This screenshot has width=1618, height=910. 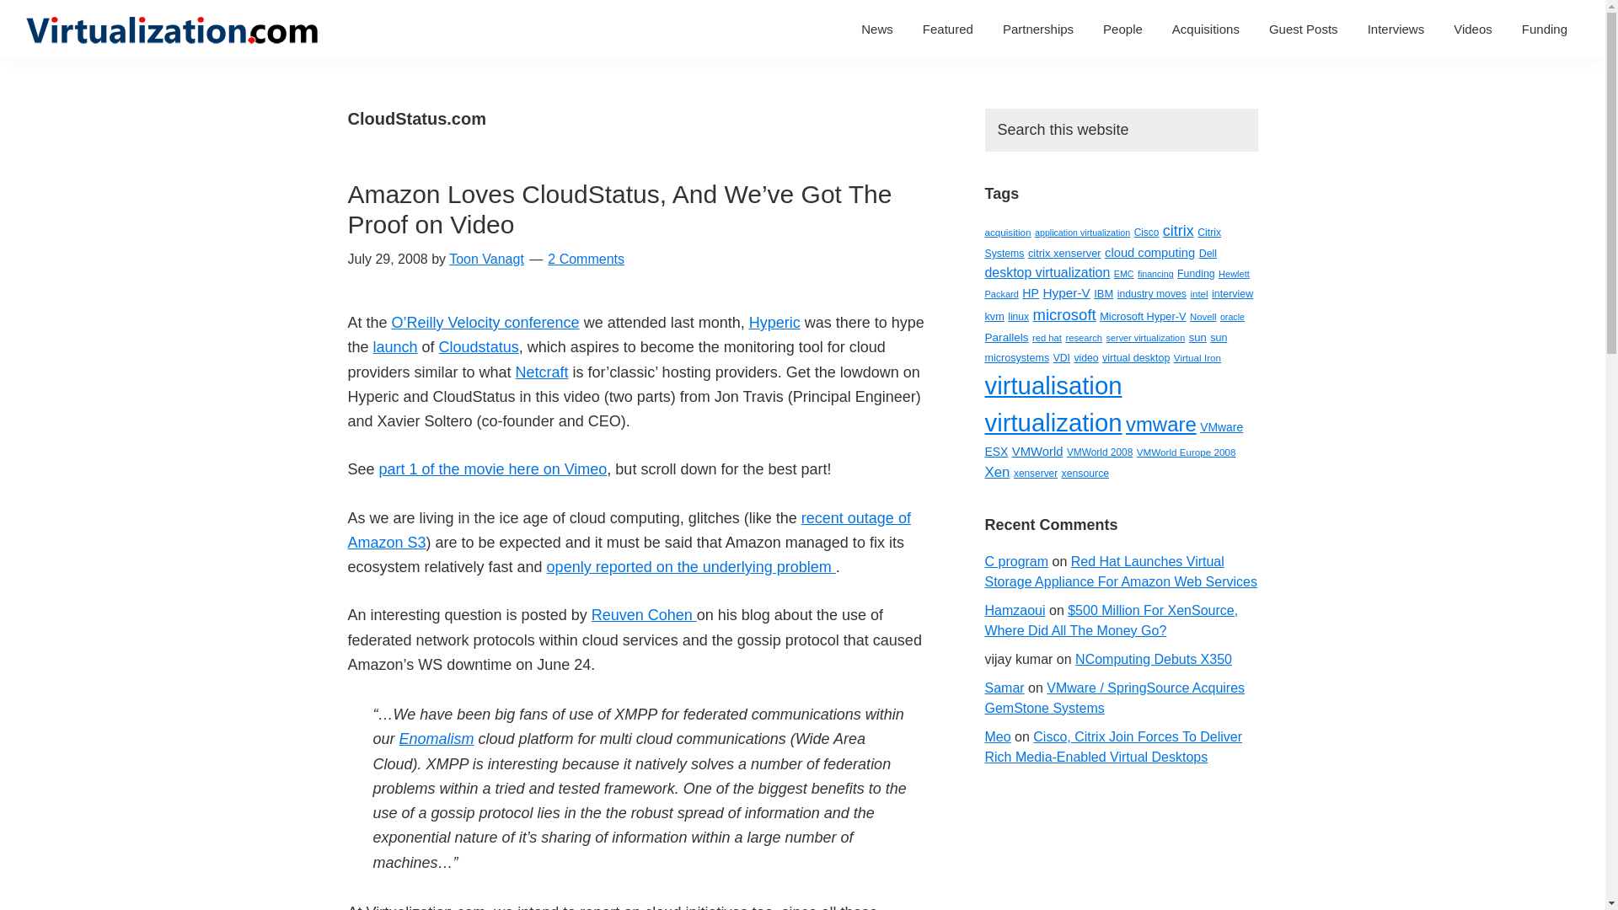 What do you see at coordinates (876, 29) in the screenshot?
I see `News` at bounding box center [876, 29].